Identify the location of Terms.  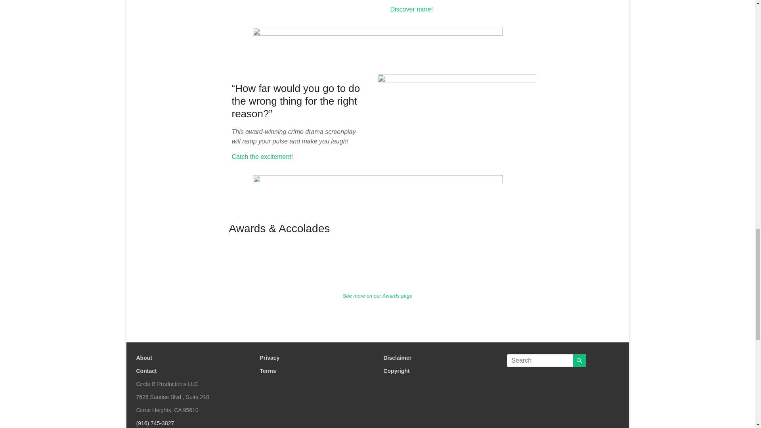
(267, 371).